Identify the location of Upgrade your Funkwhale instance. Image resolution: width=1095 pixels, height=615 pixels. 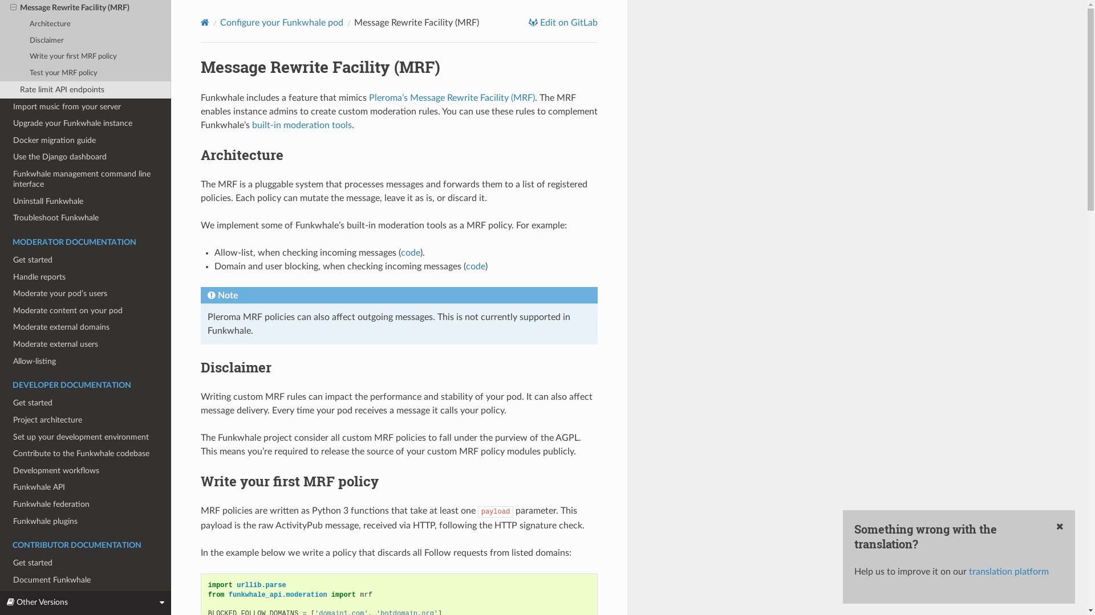
(86, 124).